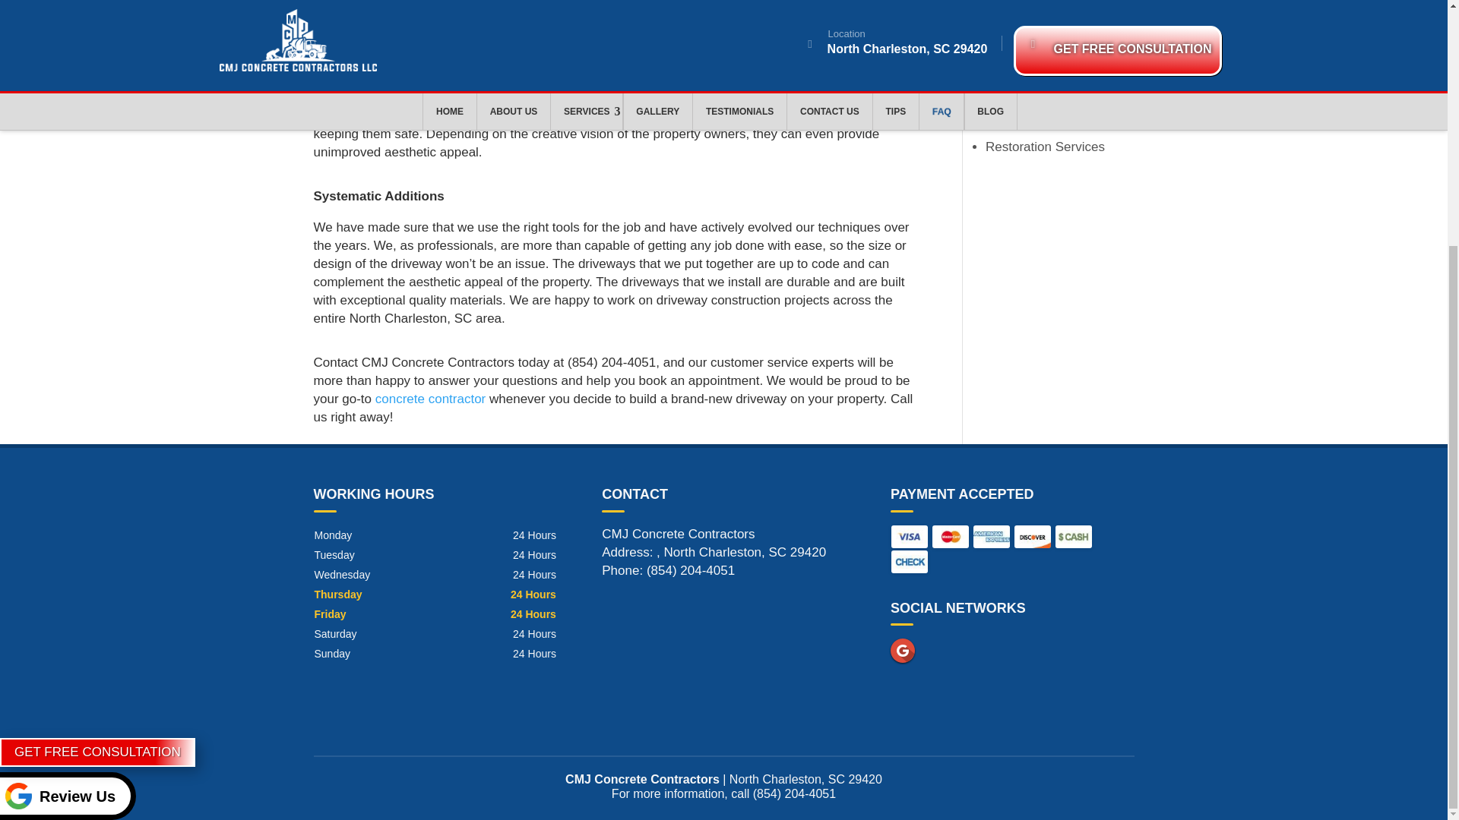 Image resolution: width=1459 pixels, height=820 pixels. I want to click on Check company profile on google, so click(902, 650).